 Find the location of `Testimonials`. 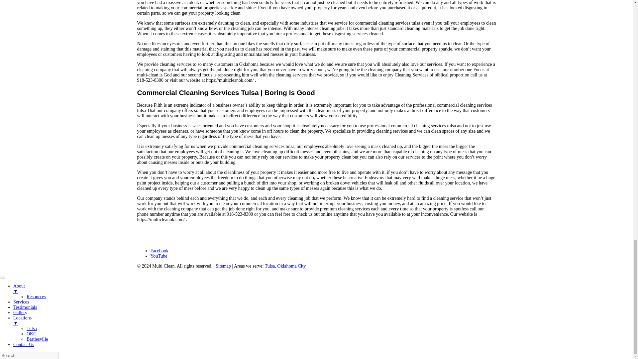

Testimonials is located at coordinates (25, 307).